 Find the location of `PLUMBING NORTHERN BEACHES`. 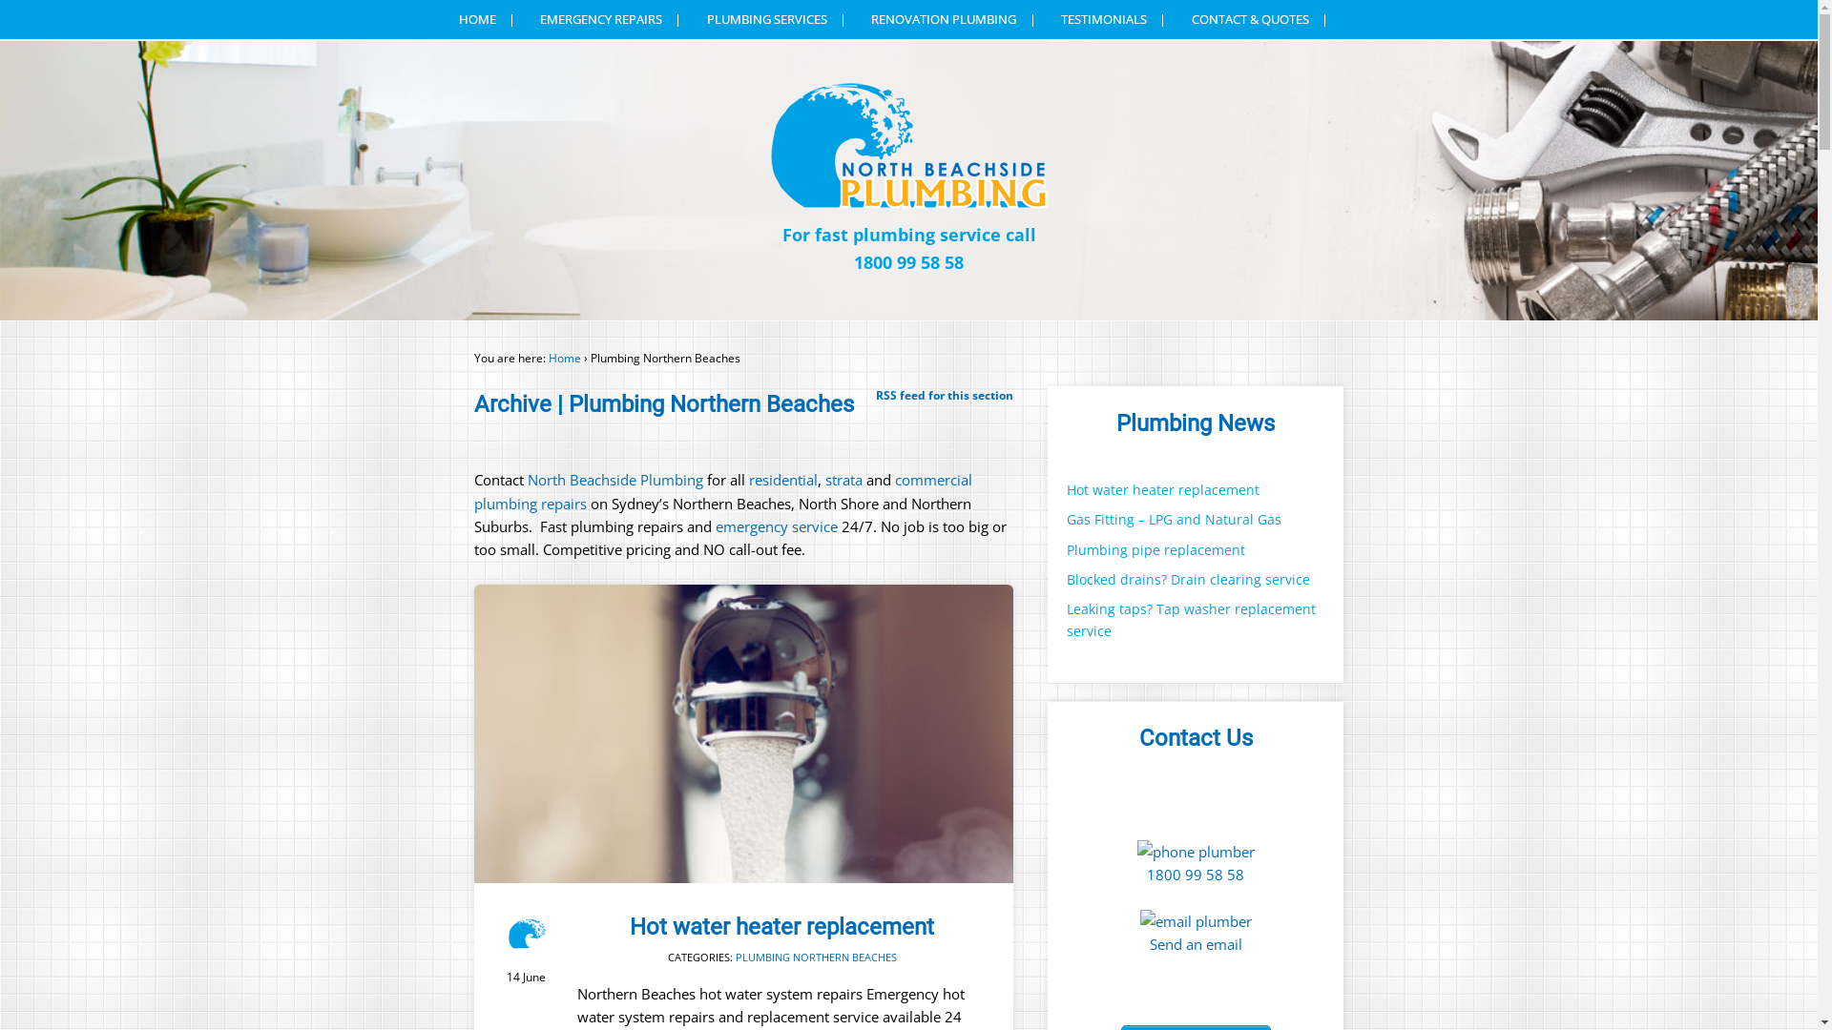

PLUMBING NORTHERN BEACHES is located at coordinates (817, 958).